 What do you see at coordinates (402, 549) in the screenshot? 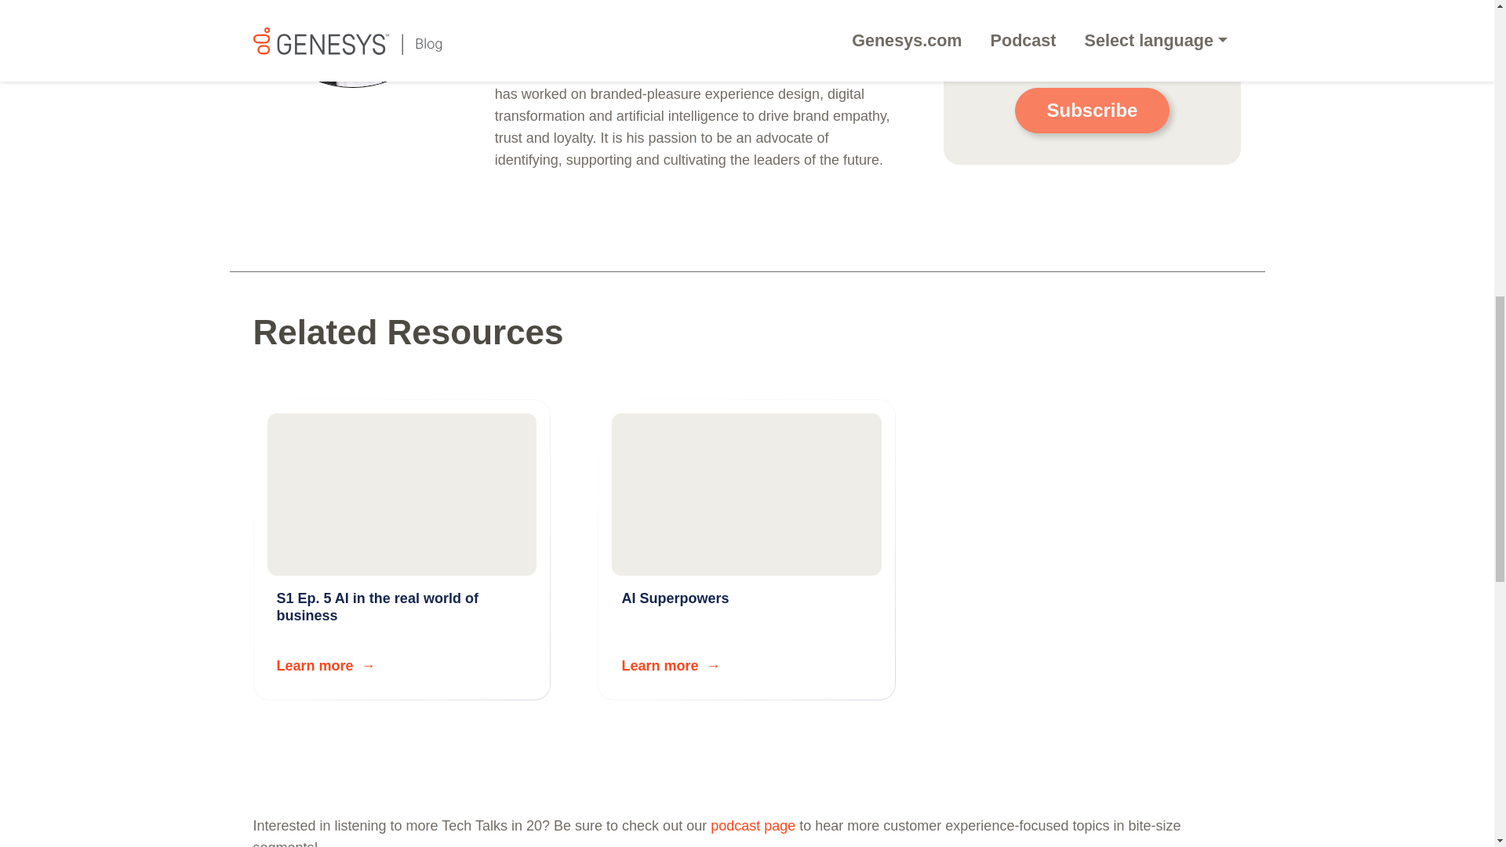
I see `Subscribe` at bounding box center [402, 549].